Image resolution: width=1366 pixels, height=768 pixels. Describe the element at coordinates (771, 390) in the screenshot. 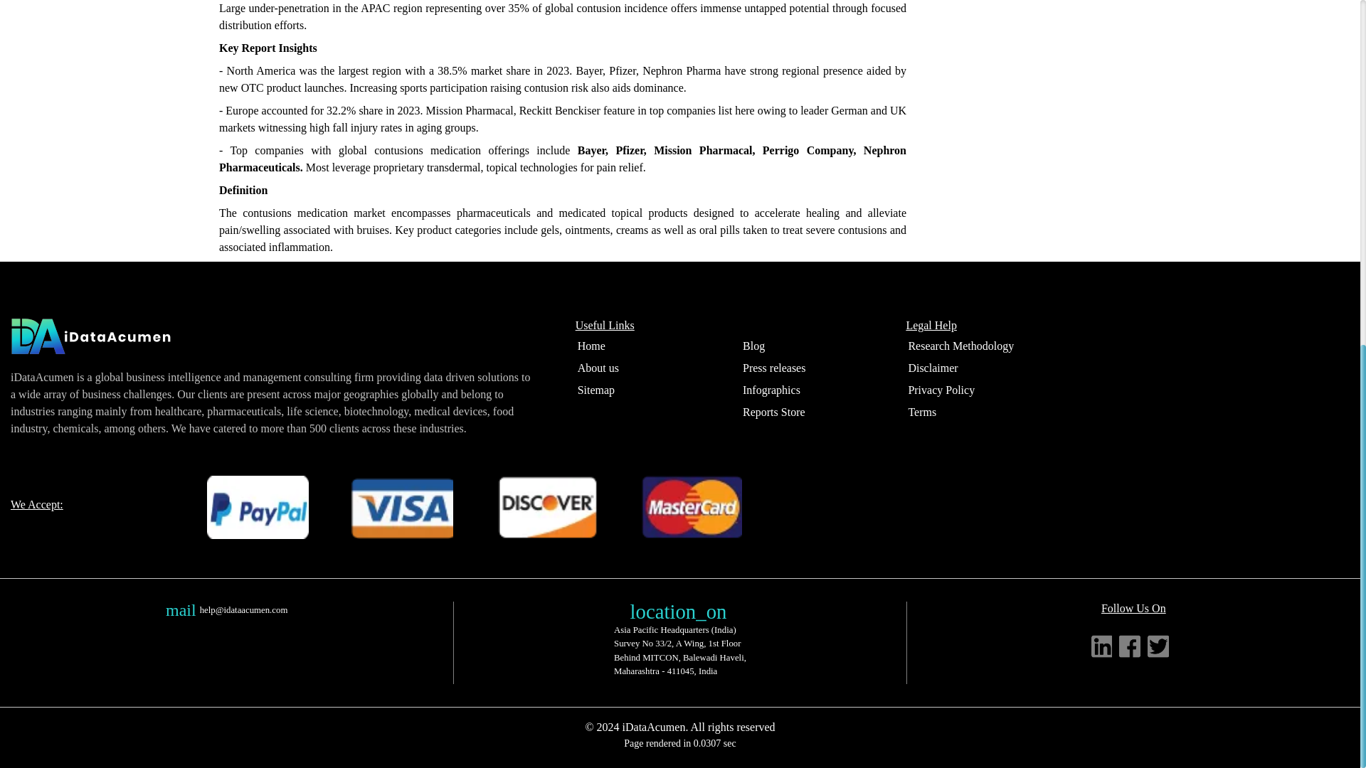

I see `Infographics` at that location.